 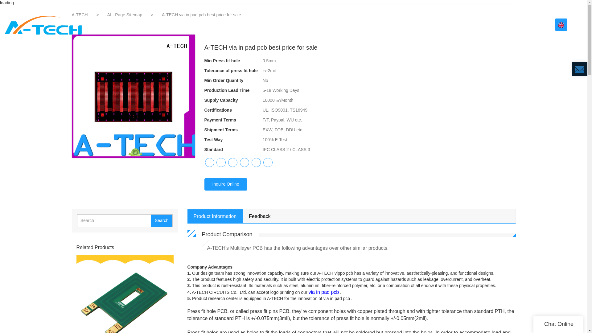 What do you see at coordinates (125, 15) in the screenshot?
I see `AI - Page Sitemap` at bounding box center [125, 15].